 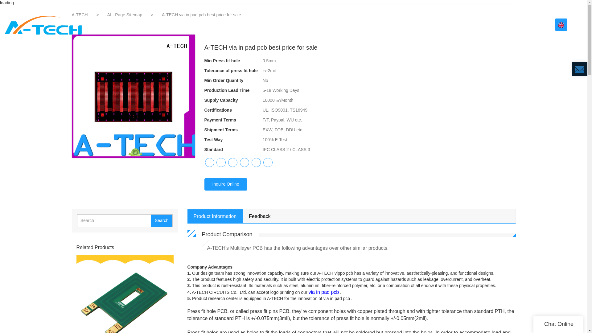 What do you see at coordinates (125, 15) in the screenshot?
I see `AI - Page Sitemap` at bounding box center [125, 15].